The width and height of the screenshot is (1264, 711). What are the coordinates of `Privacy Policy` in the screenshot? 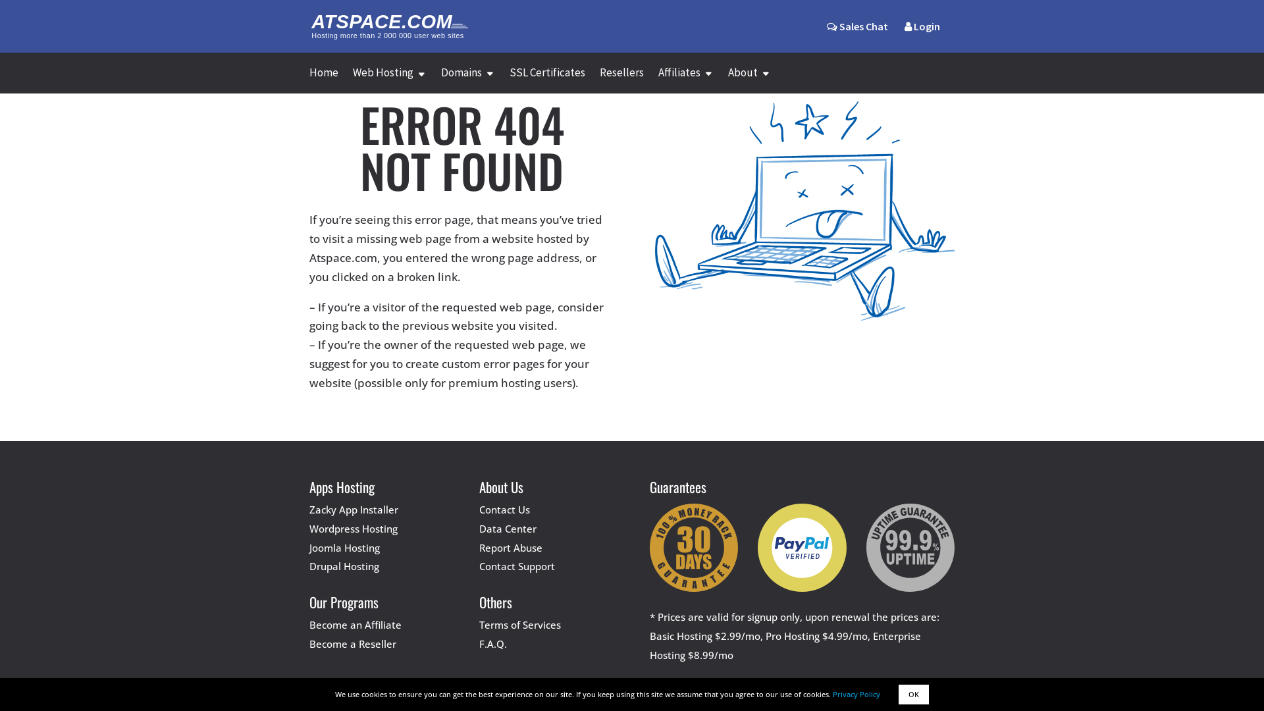 It's located at (856, 694).